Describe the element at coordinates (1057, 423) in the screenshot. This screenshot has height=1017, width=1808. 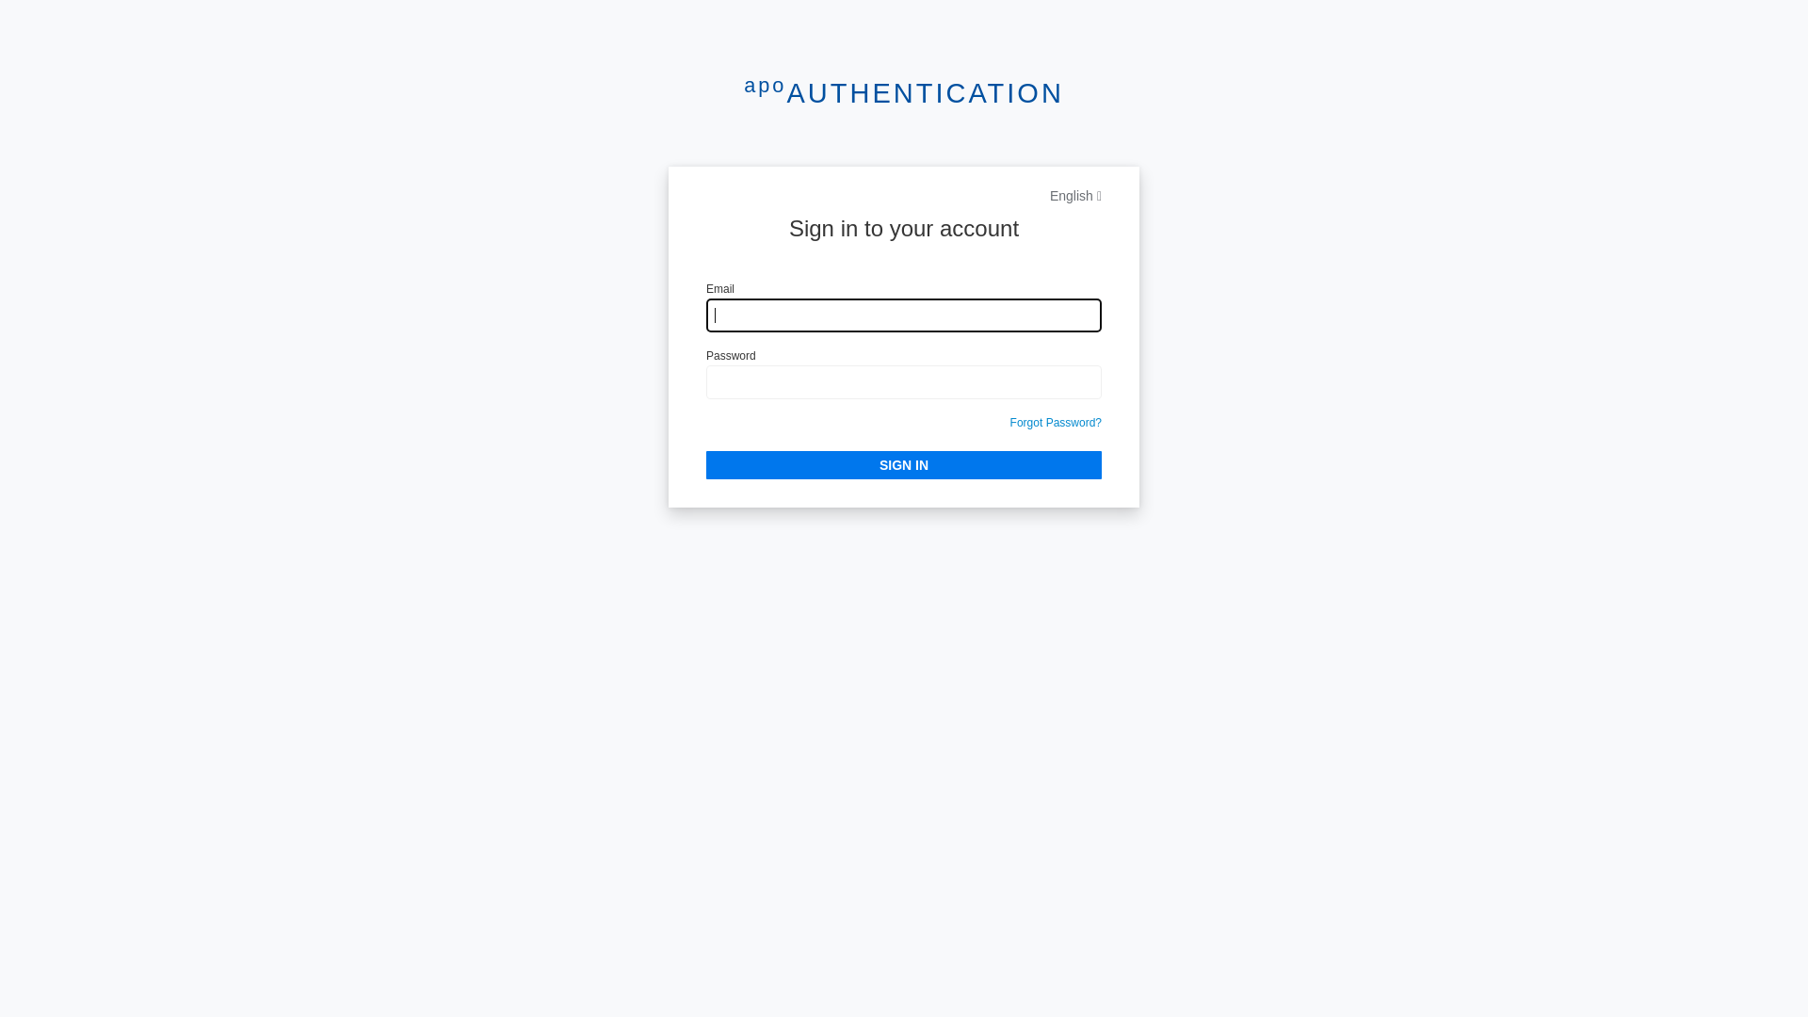
I see `Forgot Password?` at that location.